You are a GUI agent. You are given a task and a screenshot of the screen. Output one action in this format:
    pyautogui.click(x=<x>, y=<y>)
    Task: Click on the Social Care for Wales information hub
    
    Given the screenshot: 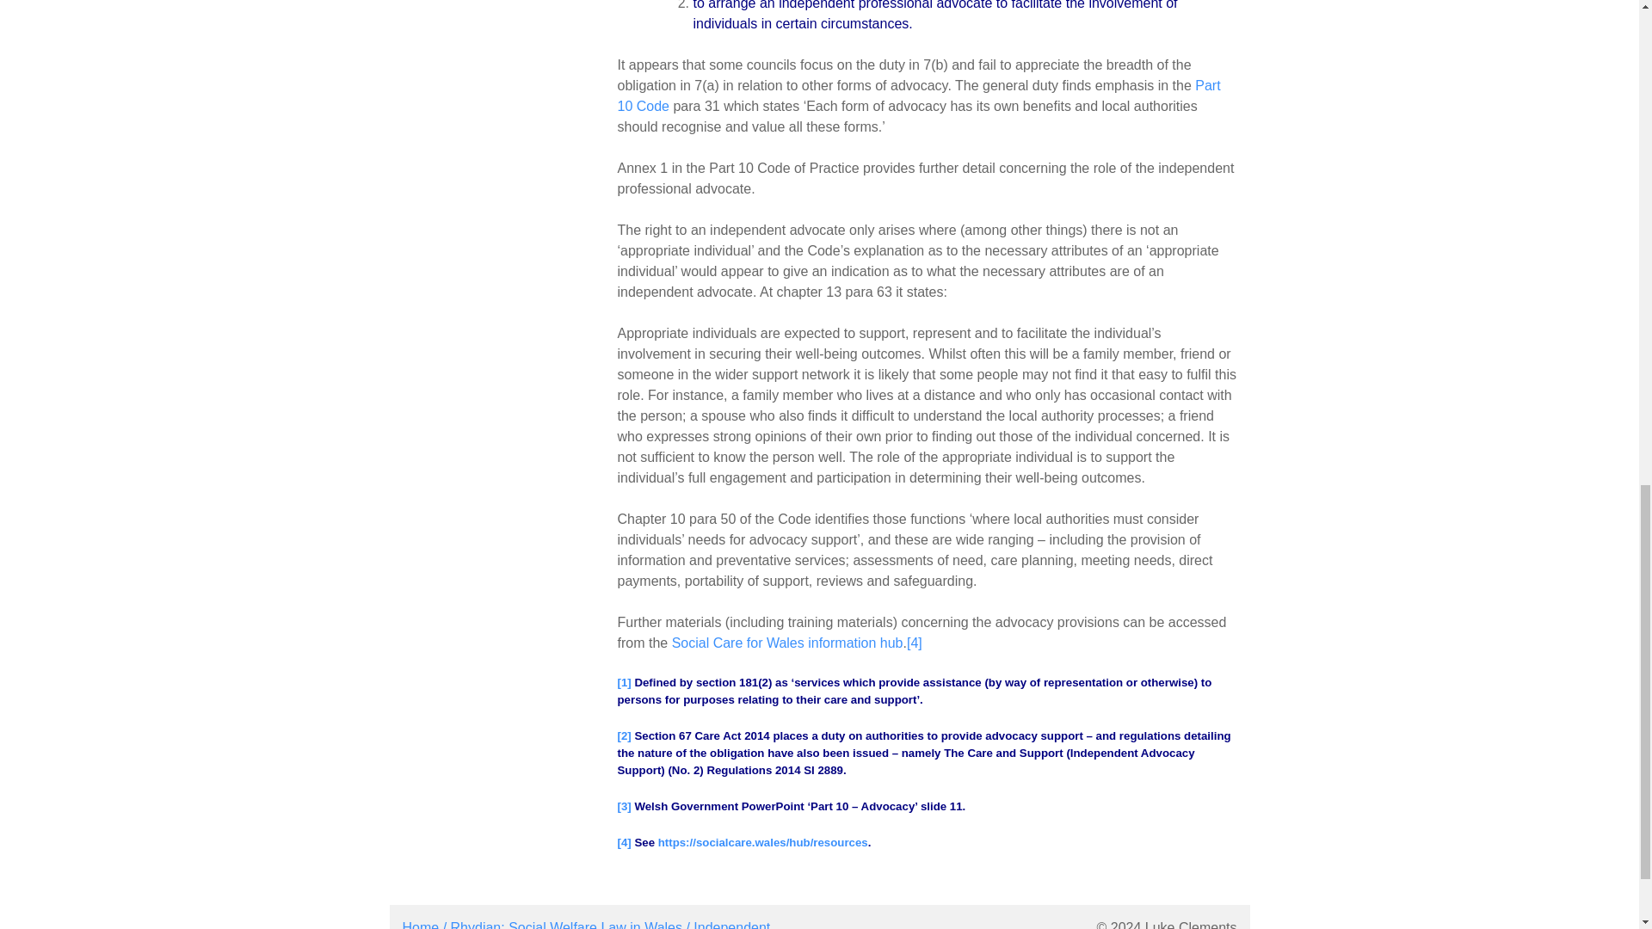 What is the action you would take?
    pyautogui.click(x=788, y=643)
    